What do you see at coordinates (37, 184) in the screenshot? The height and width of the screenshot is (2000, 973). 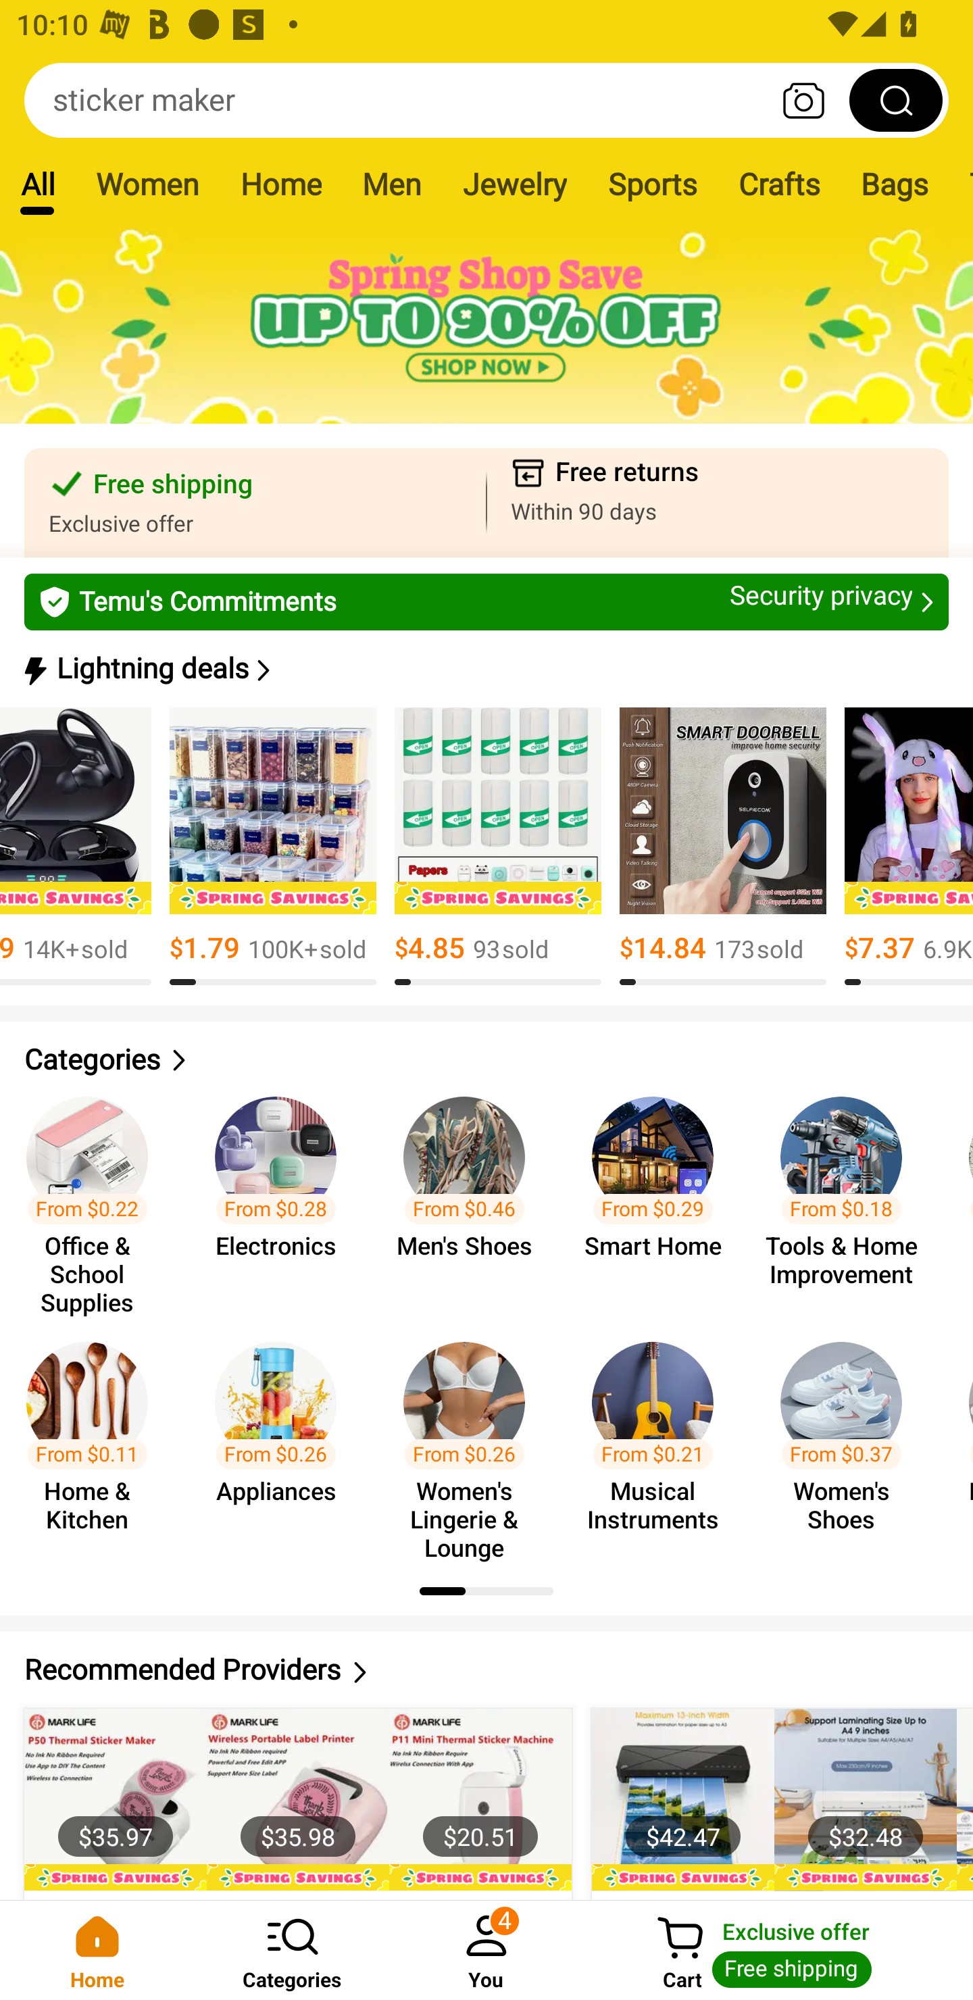 I see `All` at bounding box center [37, 184].